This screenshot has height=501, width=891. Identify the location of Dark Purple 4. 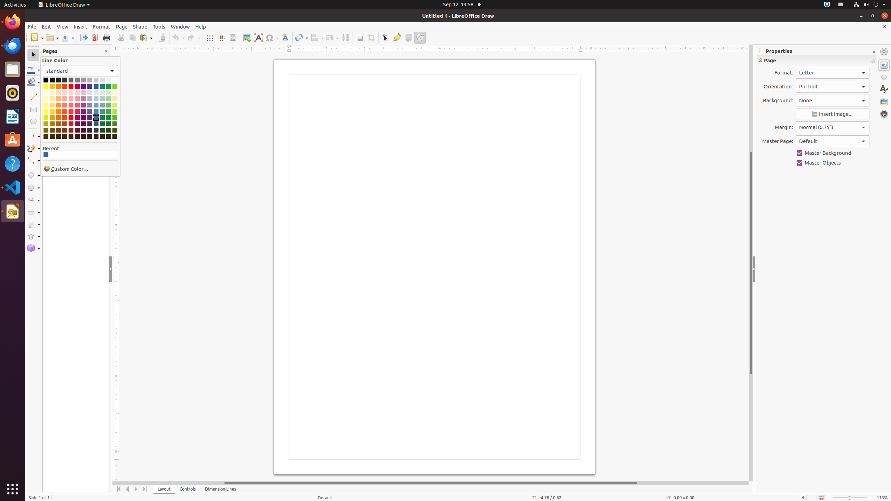
(84, 136).